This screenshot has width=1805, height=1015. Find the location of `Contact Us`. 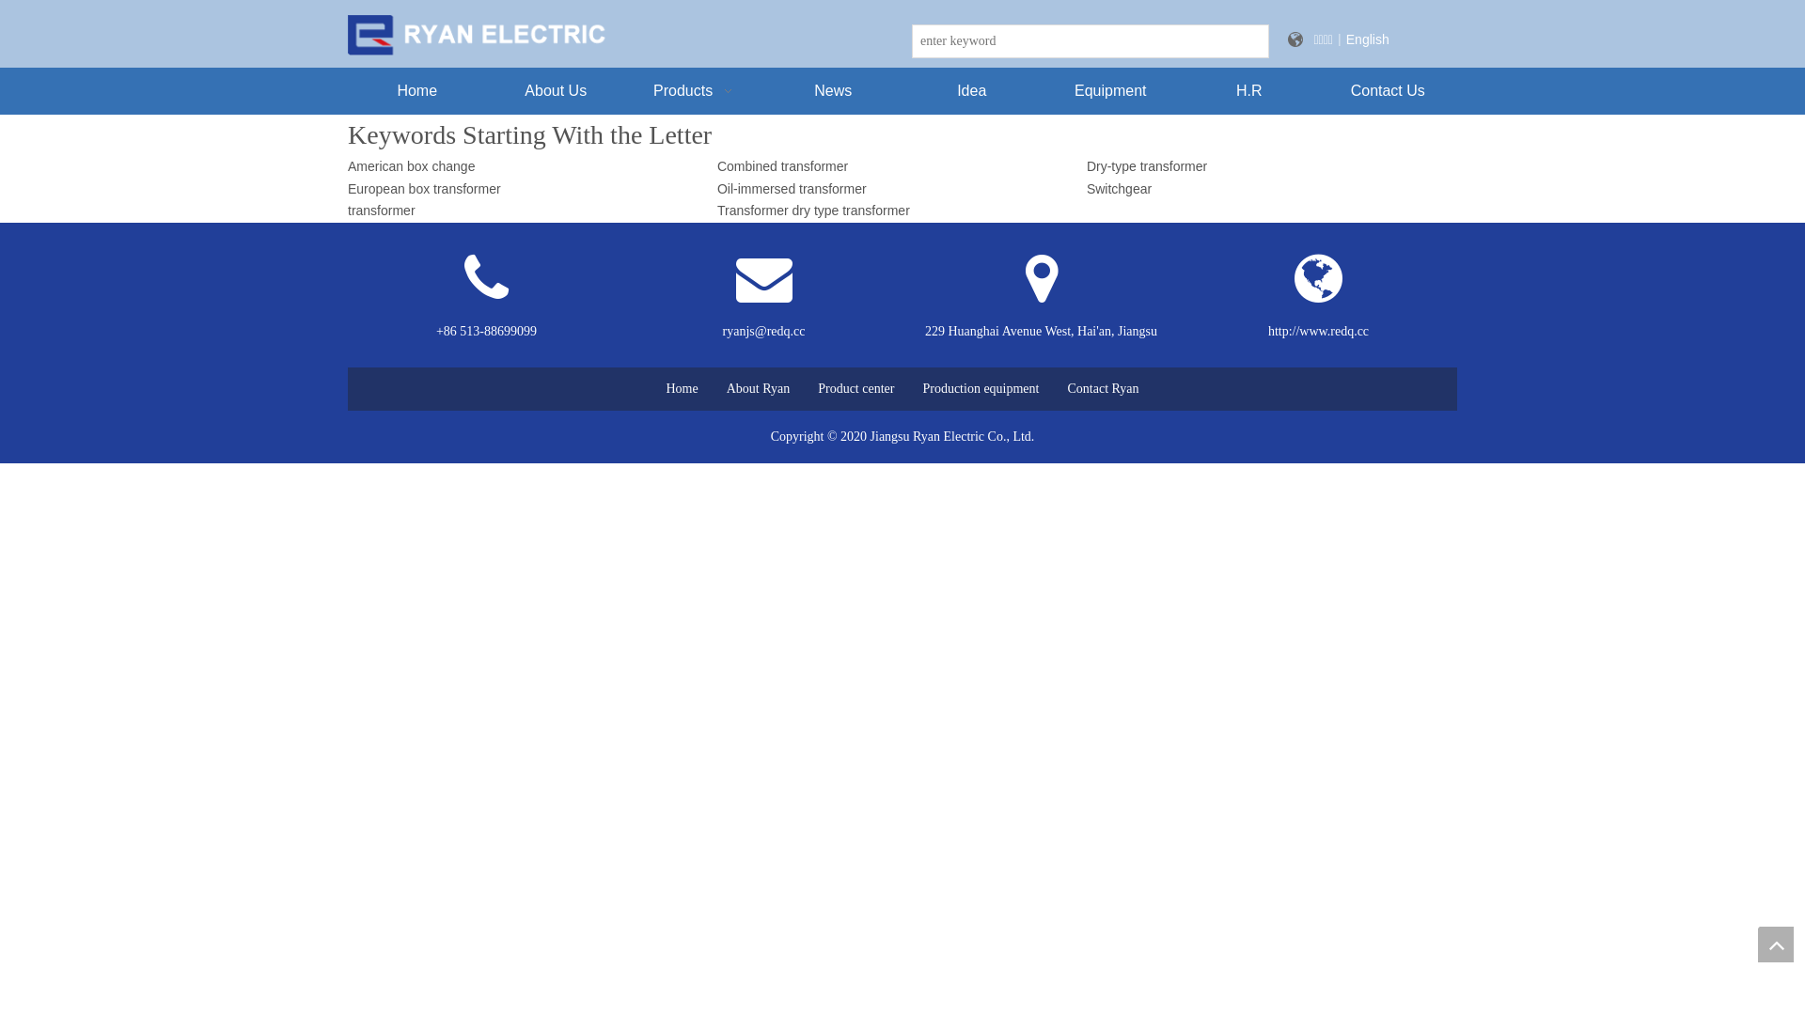

Contact Us is located at coordinates (1388, 91).